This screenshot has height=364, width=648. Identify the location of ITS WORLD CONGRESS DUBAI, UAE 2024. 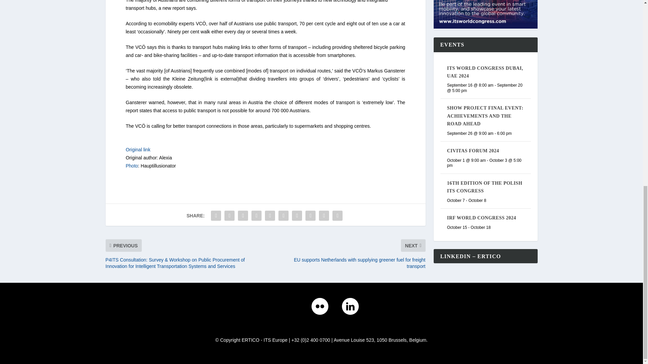
(485, 72).